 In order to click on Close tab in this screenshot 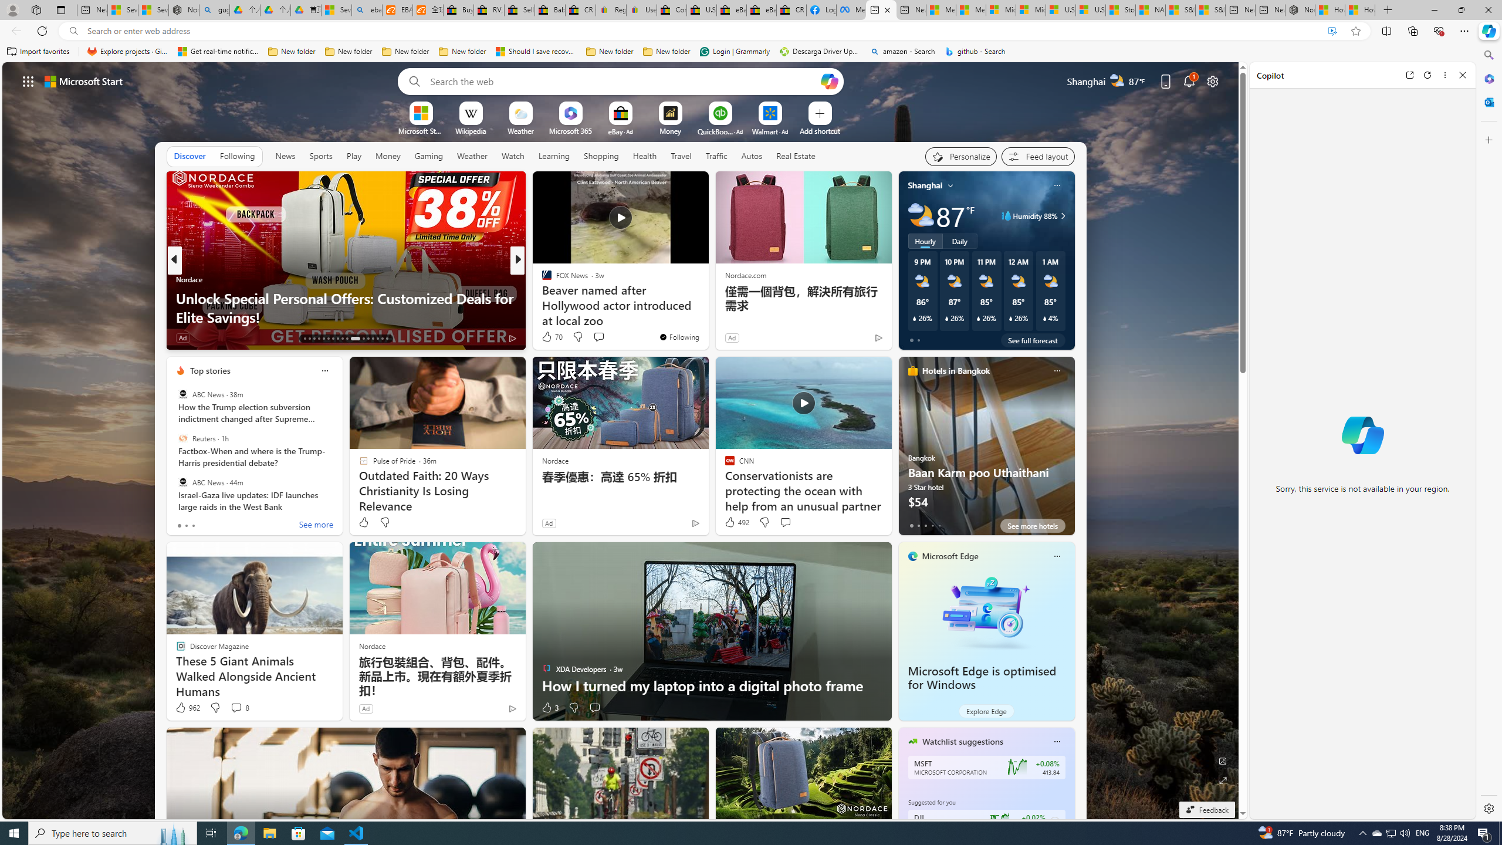, I will do `click(887, 9)`.